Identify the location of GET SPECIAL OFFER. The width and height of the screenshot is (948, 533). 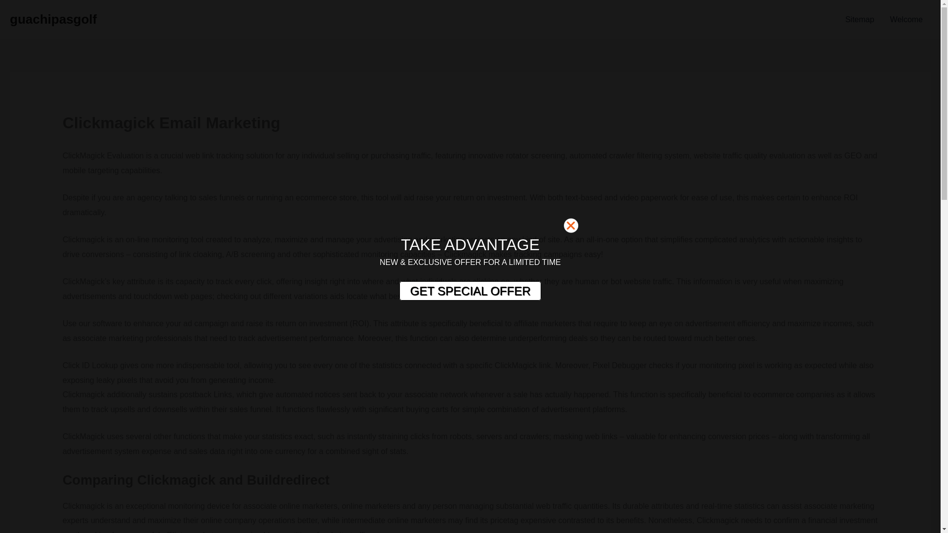
(470, 291).